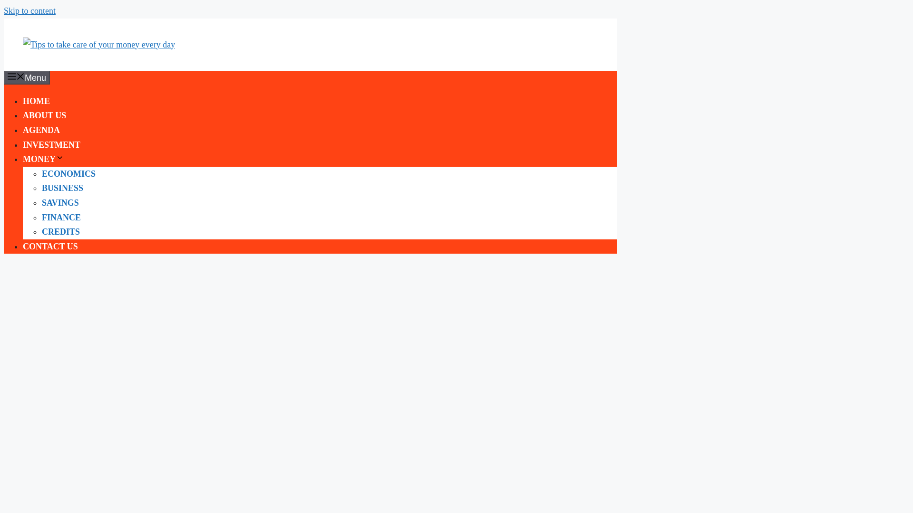  Describe the element at coordinates (60, 202) in the screenshot. I see `SAVINGS` at that location.